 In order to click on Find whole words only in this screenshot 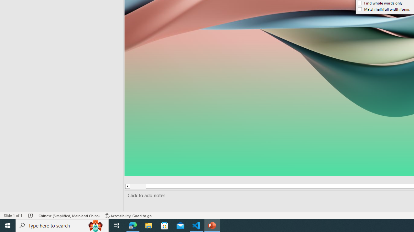, I will do `click(380, 3)`.